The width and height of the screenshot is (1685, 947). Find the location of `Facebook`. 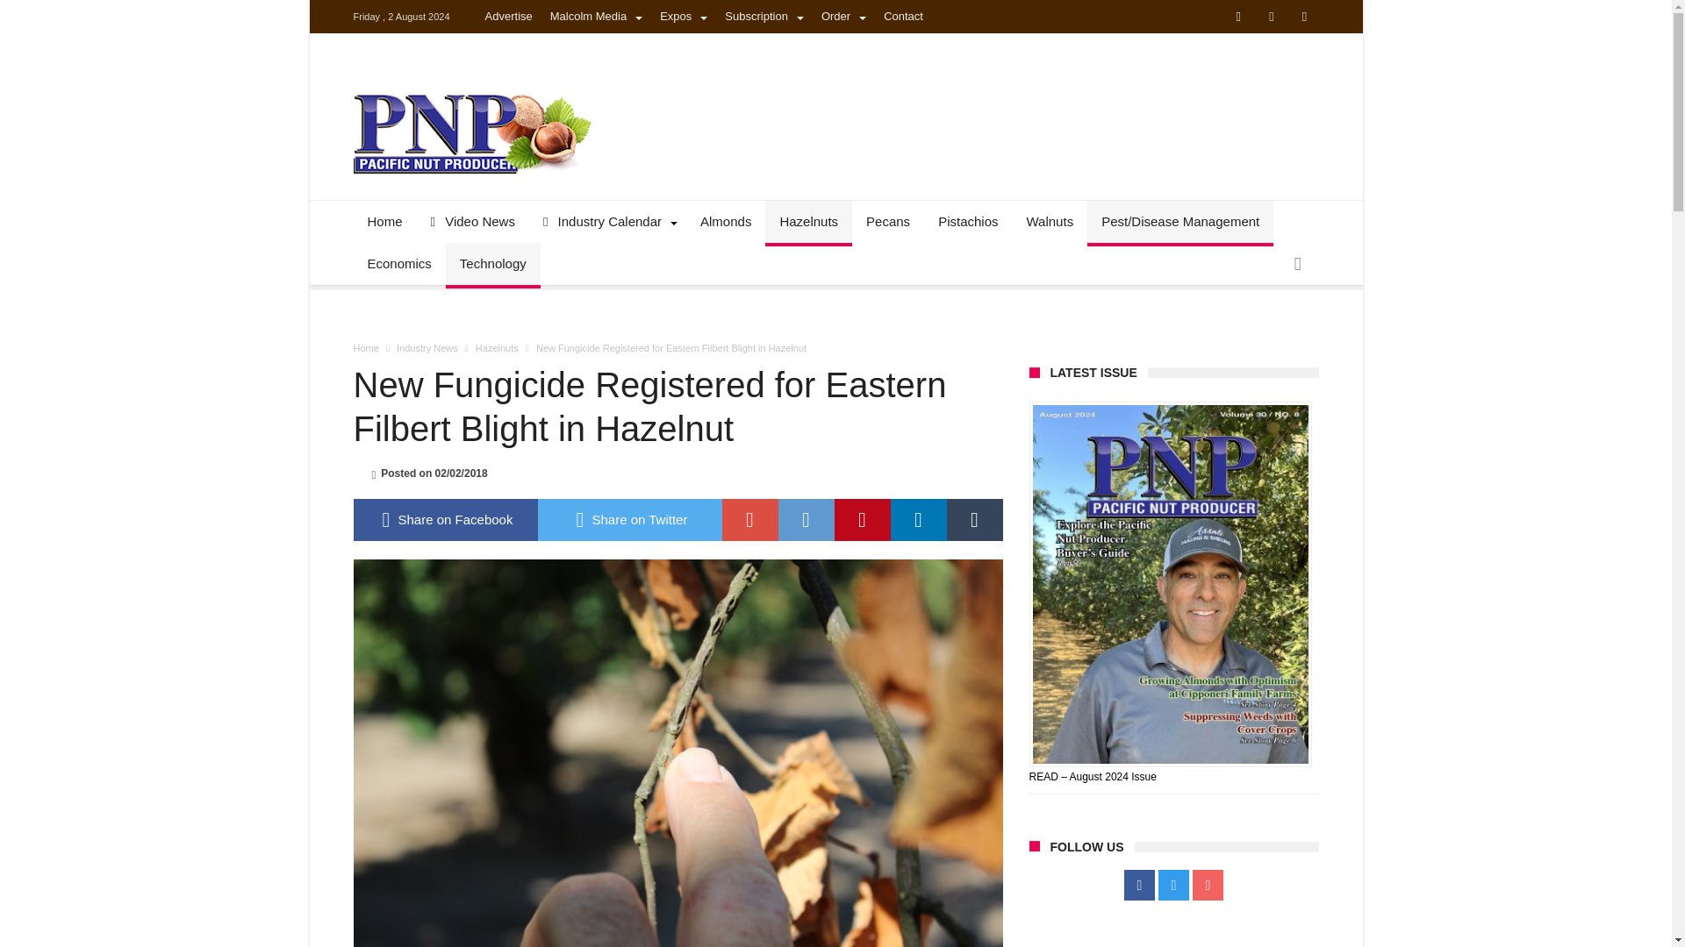

Facebook is located at coordinates (1237, 18).